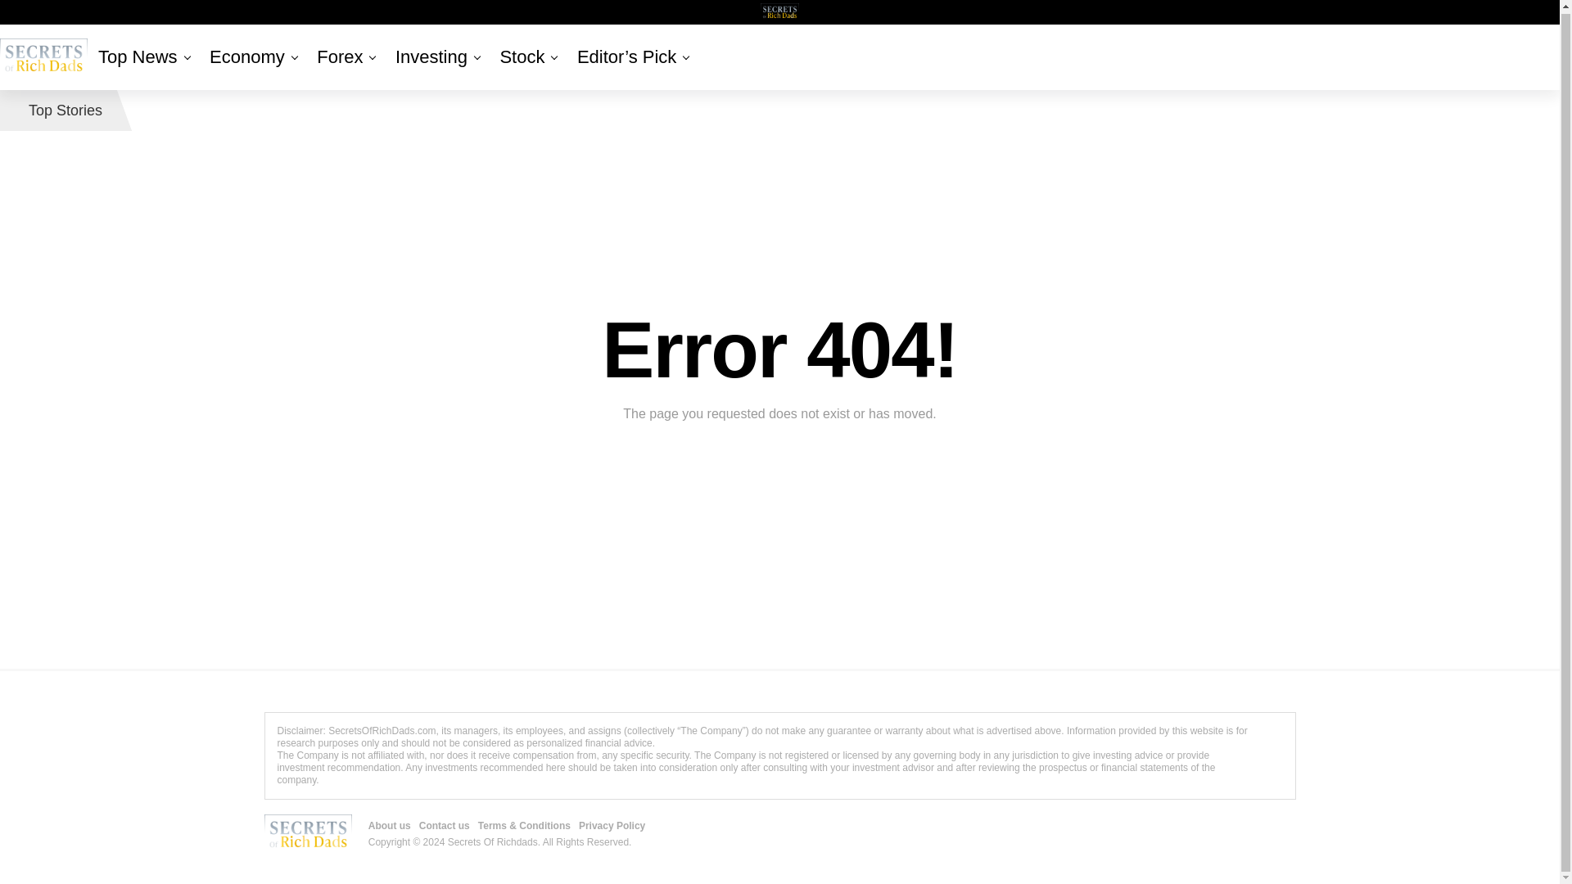 This screenshot has height=884, width=1572. Describe the element at coordinates (141, 57) in the screenshot. I see `Top News` at that location.